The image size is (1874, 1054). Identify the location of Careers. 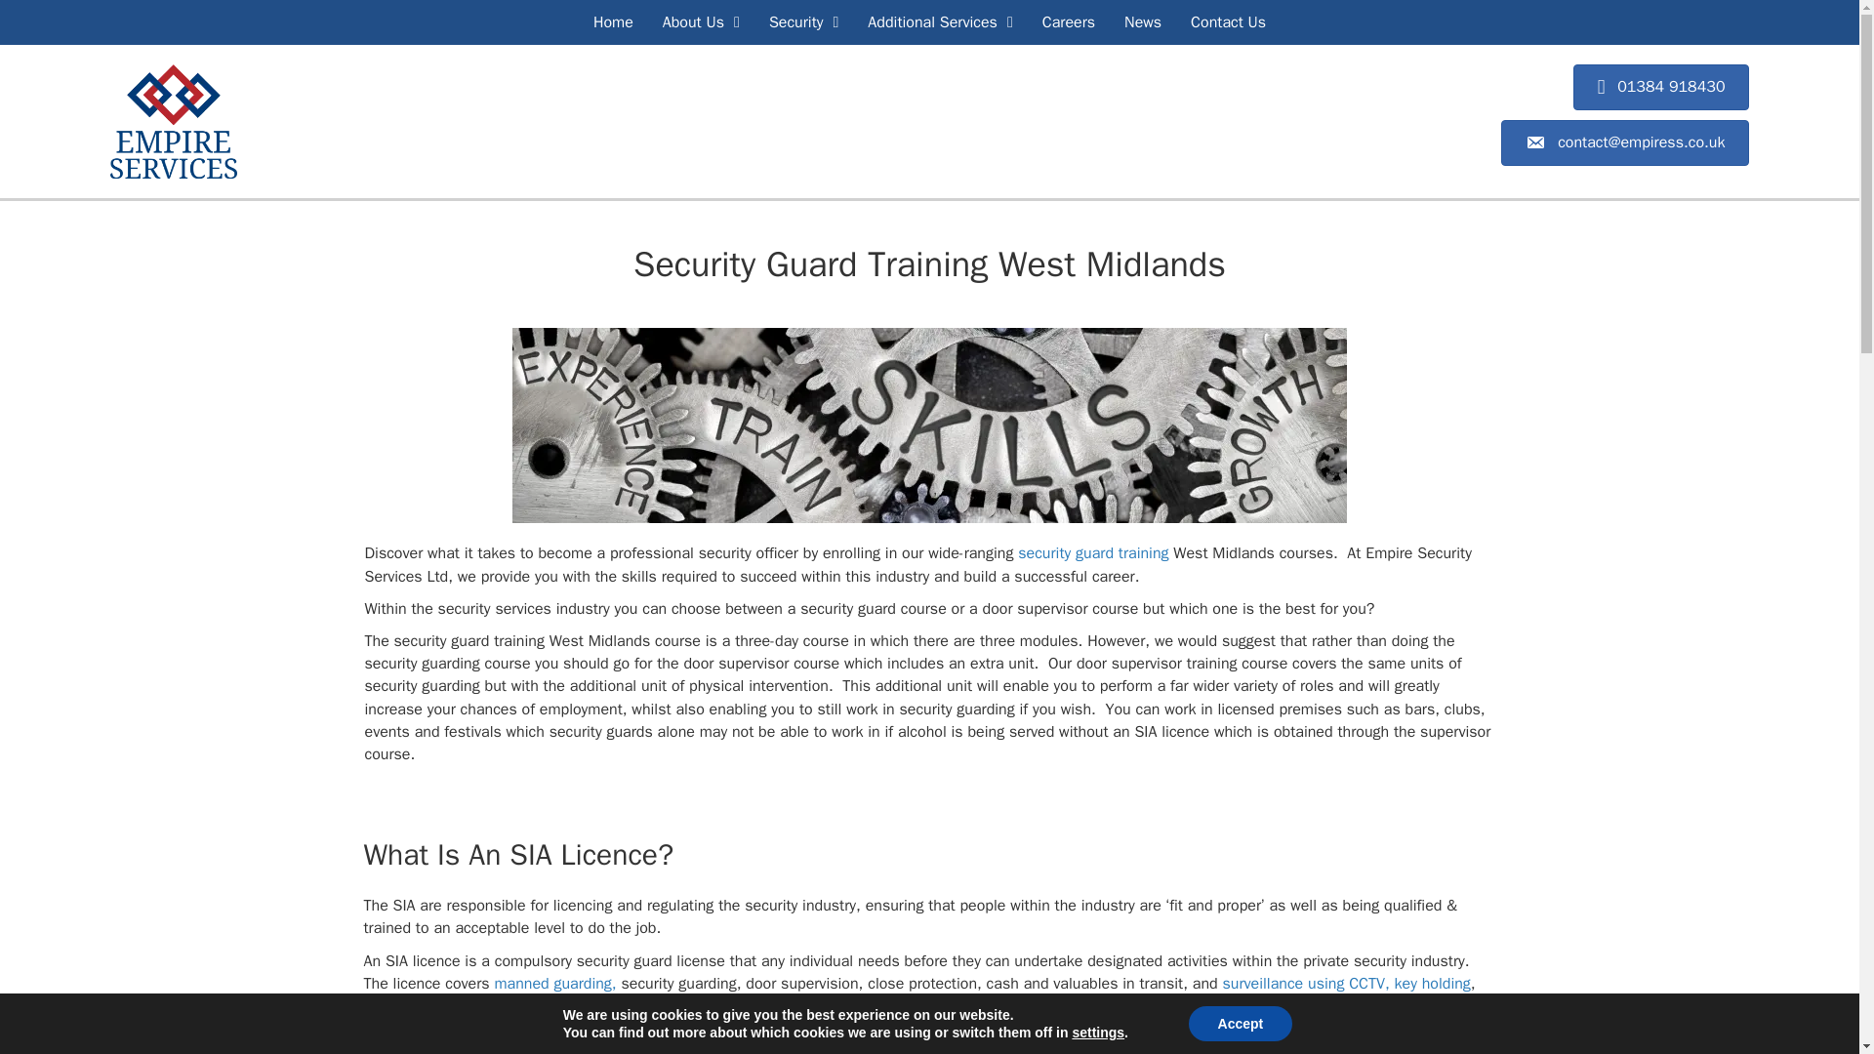
(1068, 22).